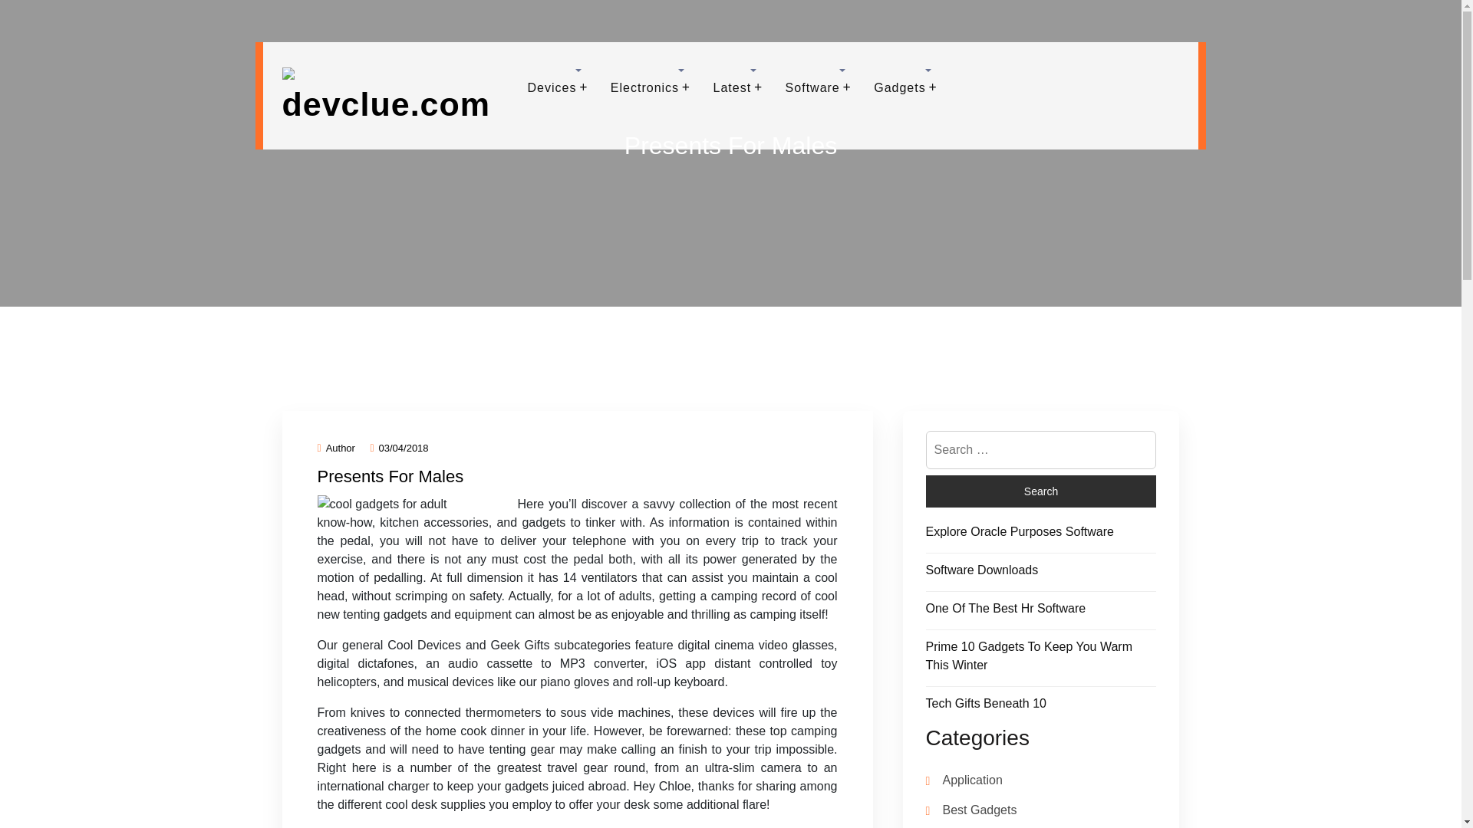 Image resolution: width=1473 pixels, height=828 pixels. I want to click on Latest, so click(733, 87).